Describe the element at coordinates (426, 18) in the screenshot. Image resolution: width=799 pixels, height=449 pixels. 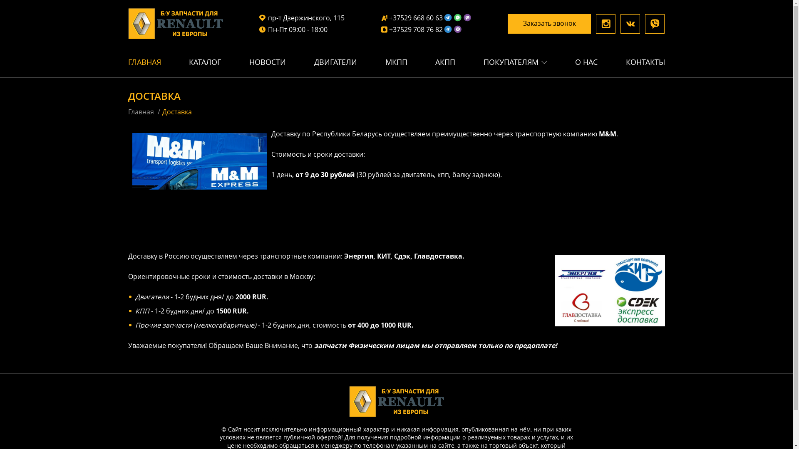
I see `+37529 668 60 63` at that location.